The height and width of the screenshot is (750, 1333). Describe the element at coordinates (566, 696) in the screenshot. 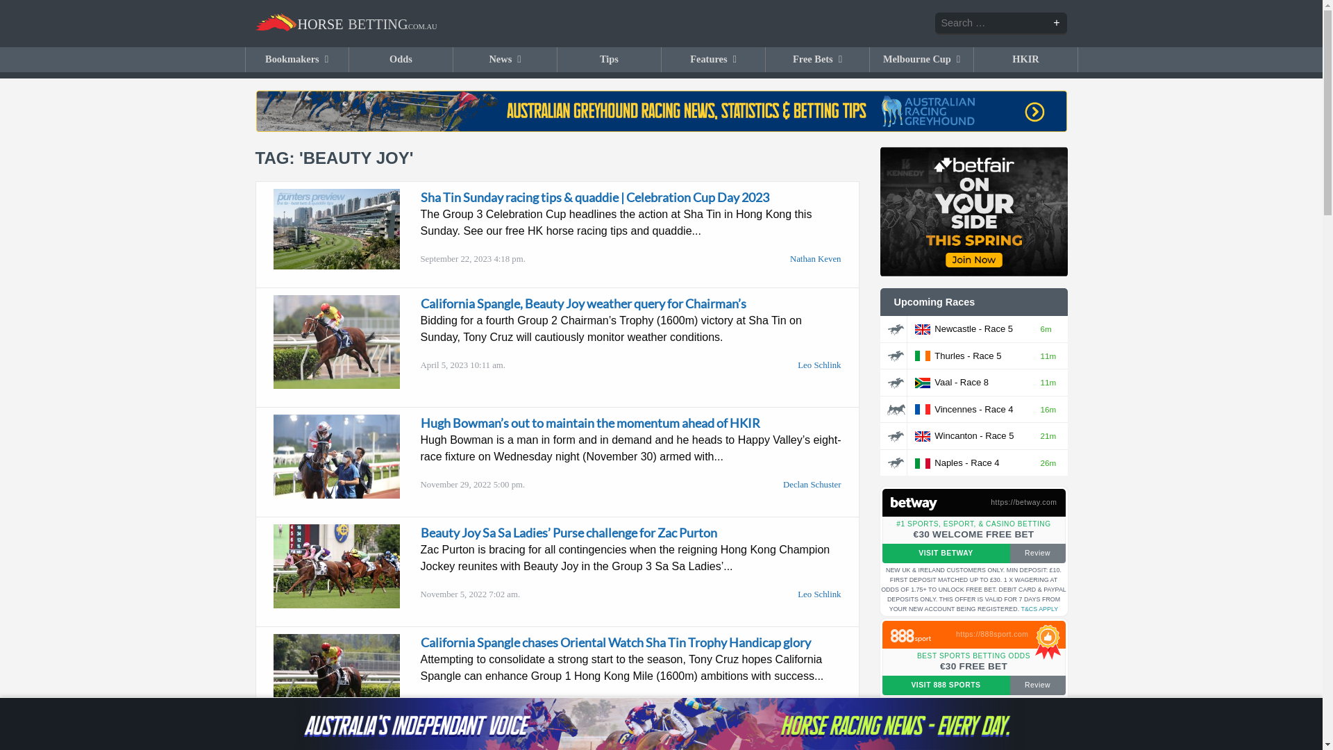

I see `Punt Drunk: Rough results send punters over the edge` at that location.